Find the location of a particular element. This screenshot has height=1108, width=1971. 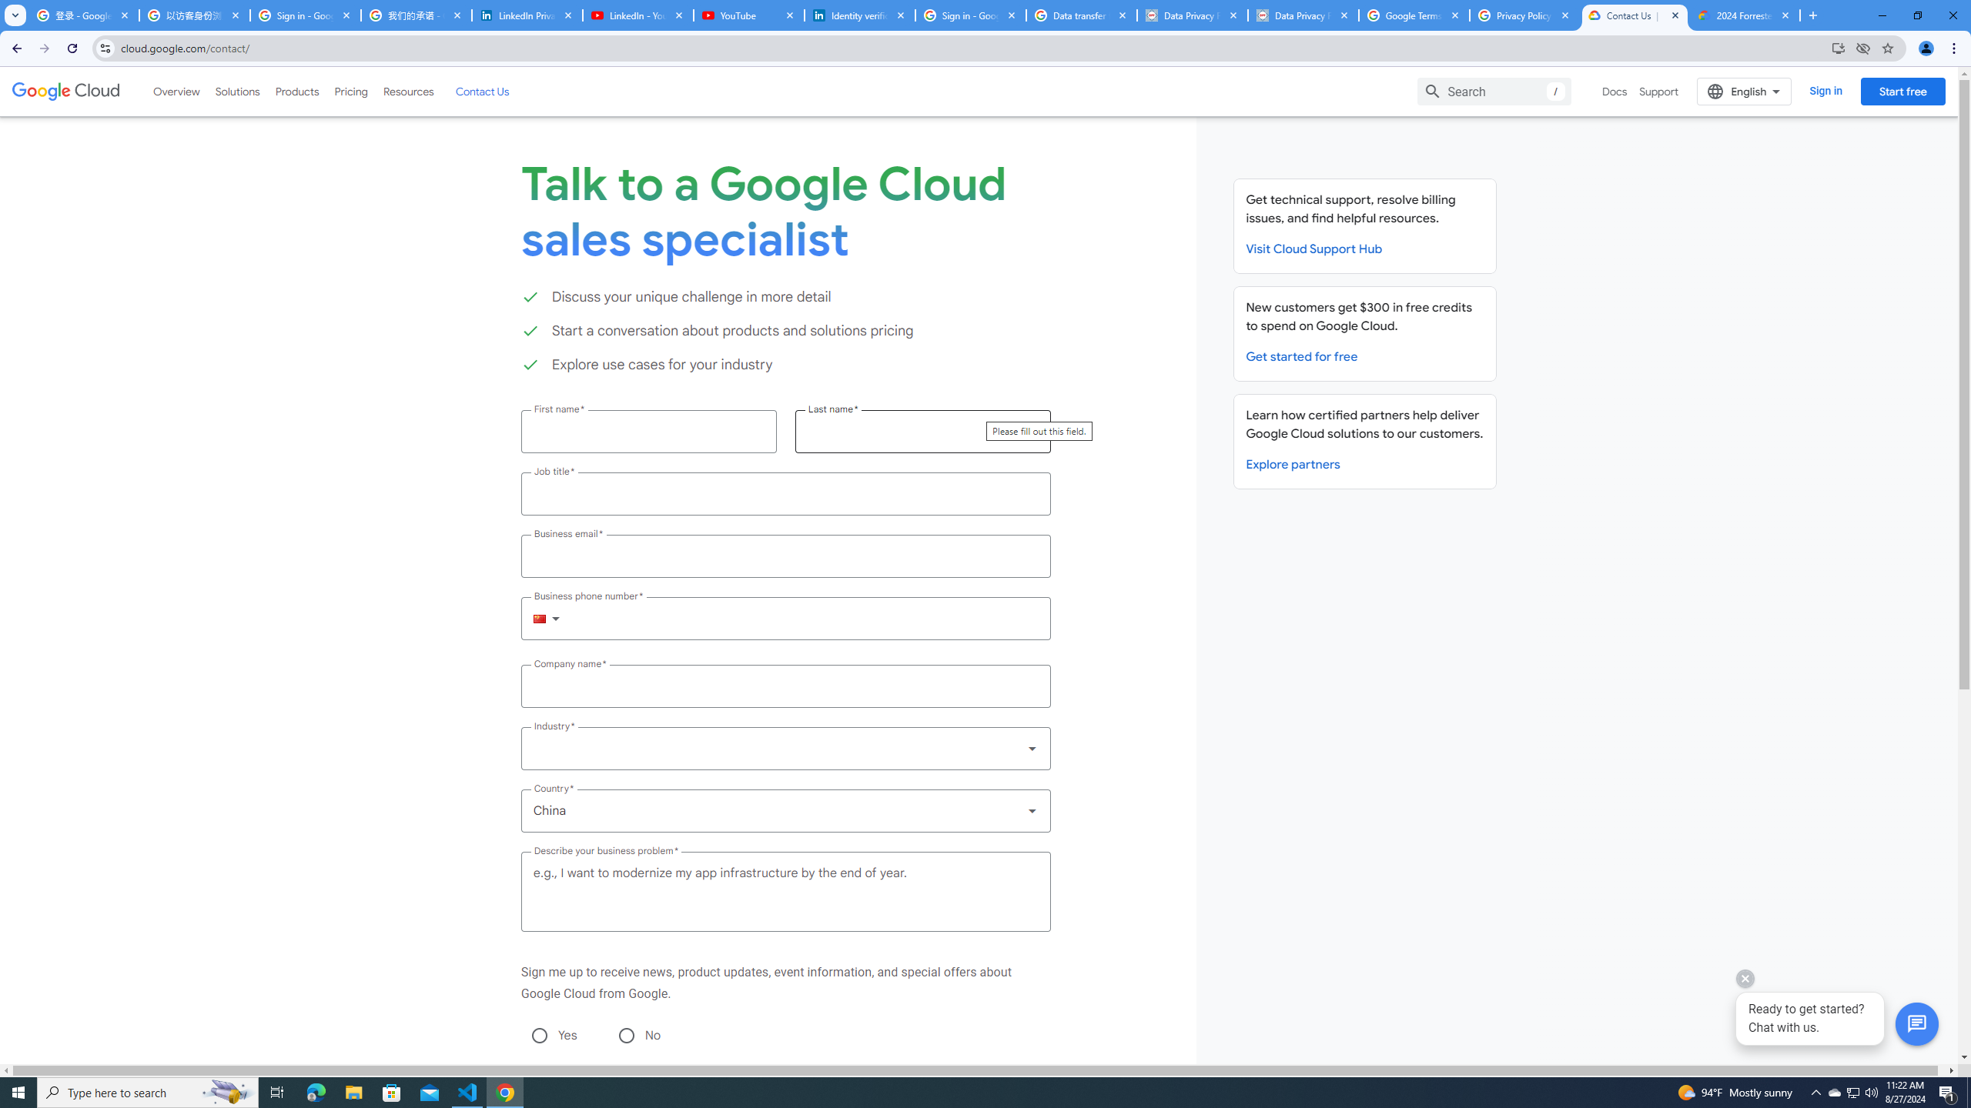

Google Cloud is located at coordinates (66, 92).